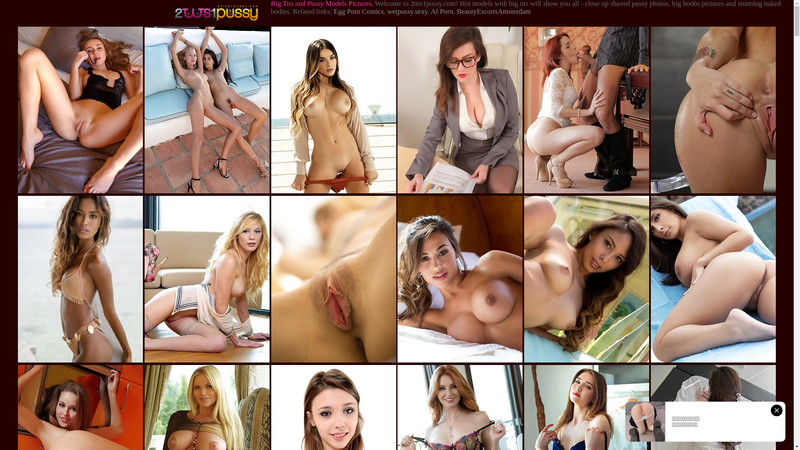 This screenshot has height=450, width=800. Describe the element at coordinates (460, 192) in the screenshot. I see `"Sexy specced brunette in...` at that location.